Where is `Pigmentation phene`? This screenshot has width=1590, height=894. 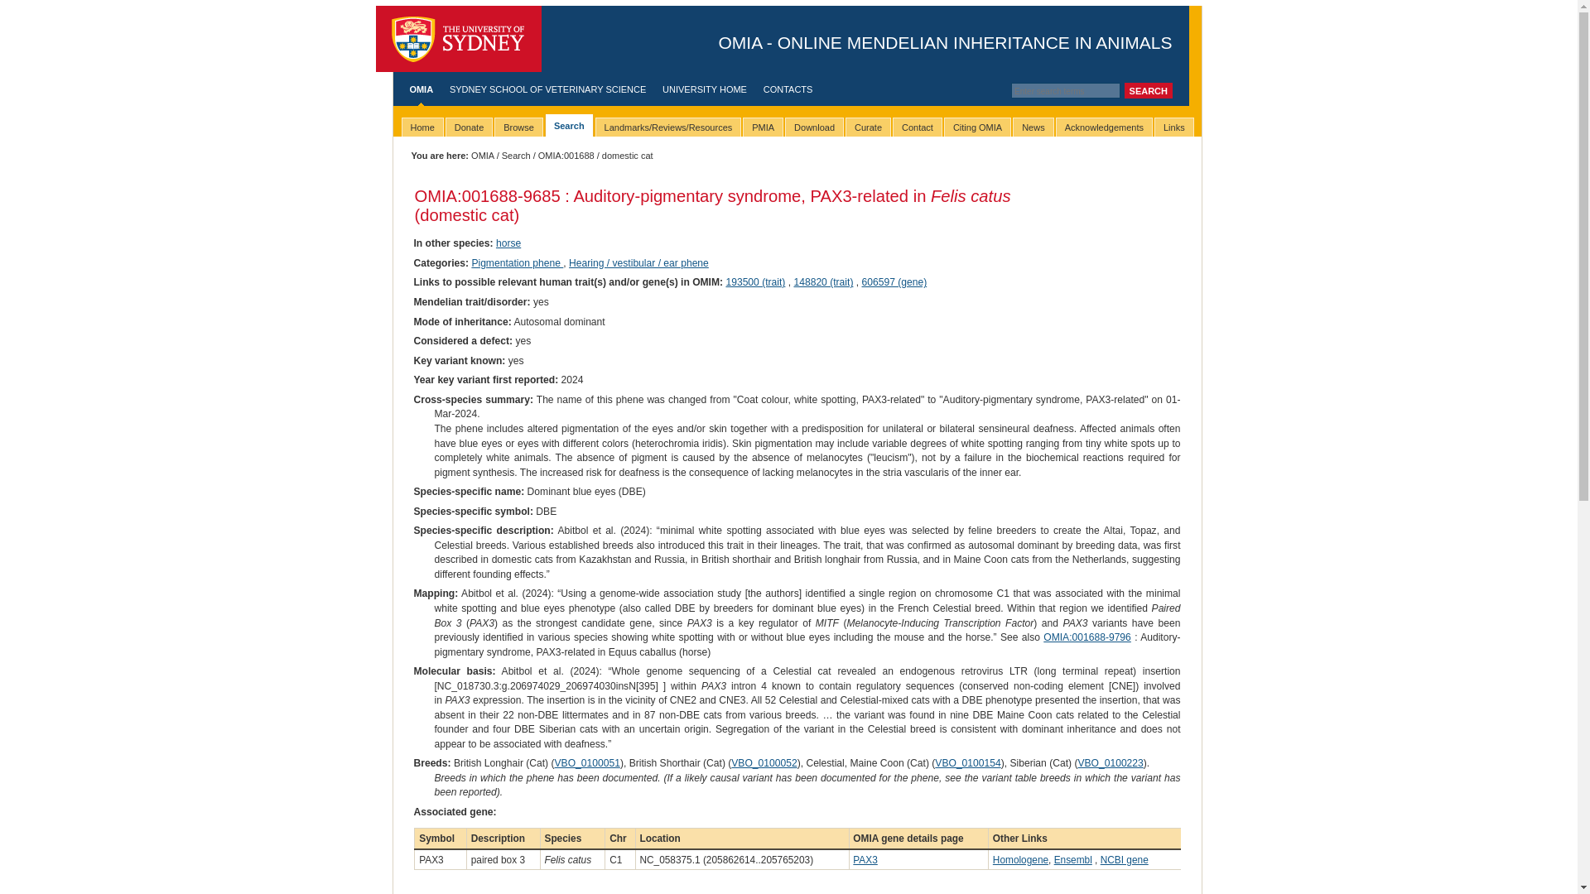 Pigmentation phene is located at coordinates (517, 263).